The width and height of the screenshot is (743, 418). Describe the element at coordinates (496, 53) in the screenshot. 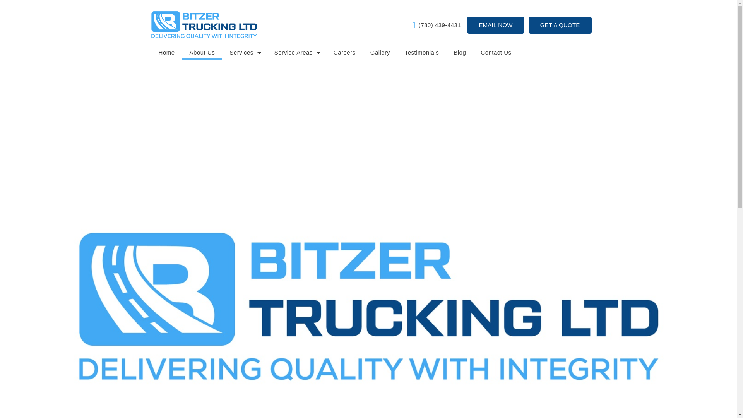

I see `Contact Us` at that location.